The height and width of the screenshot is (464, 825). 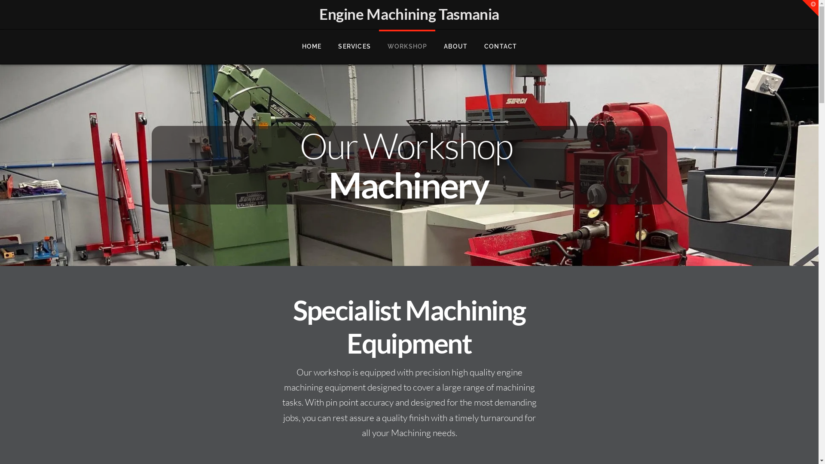 What do you see at coordinates (500, 47) in the screenshot?
I see `CONTACT` at bounding box center [500, 47].